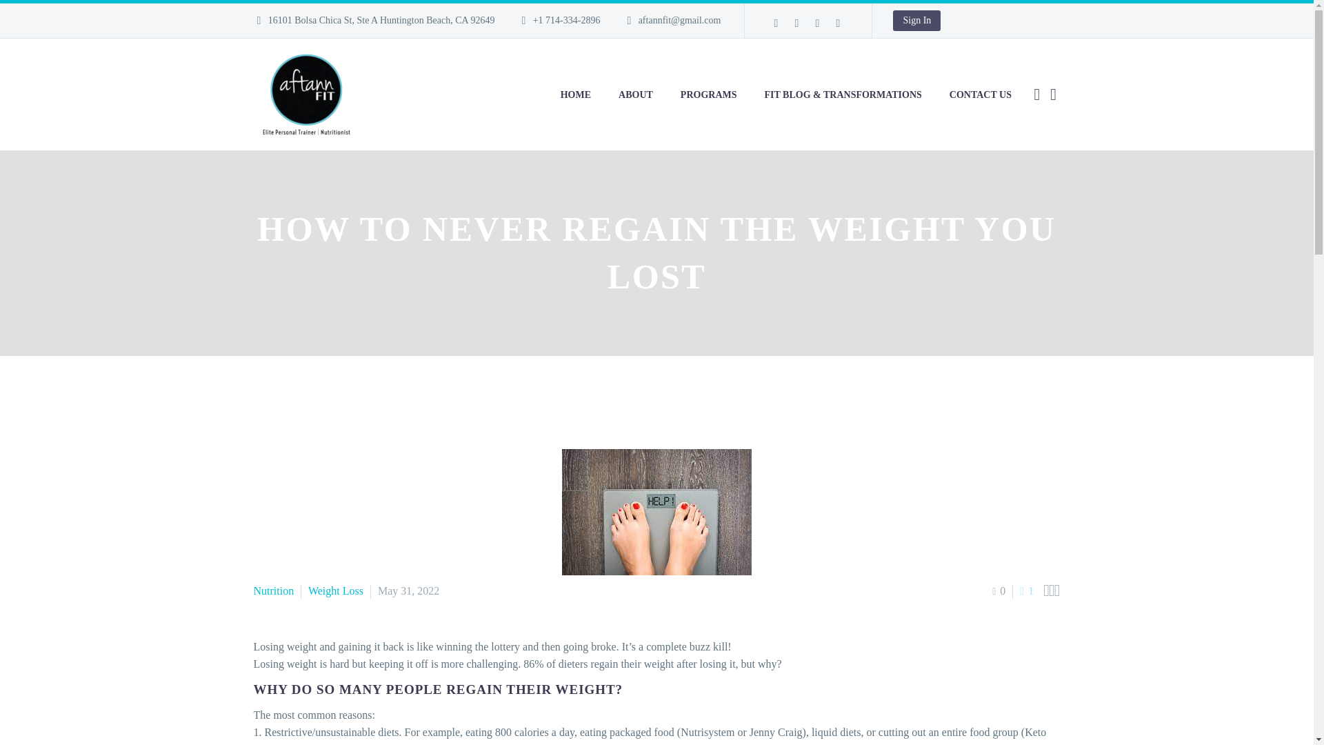 The width and height of the screenshot is (1324, 745). What do you see at coordinates (709, 94) in the screenshot?
I see `PROGRAMS` at bounding box center [709, 94].